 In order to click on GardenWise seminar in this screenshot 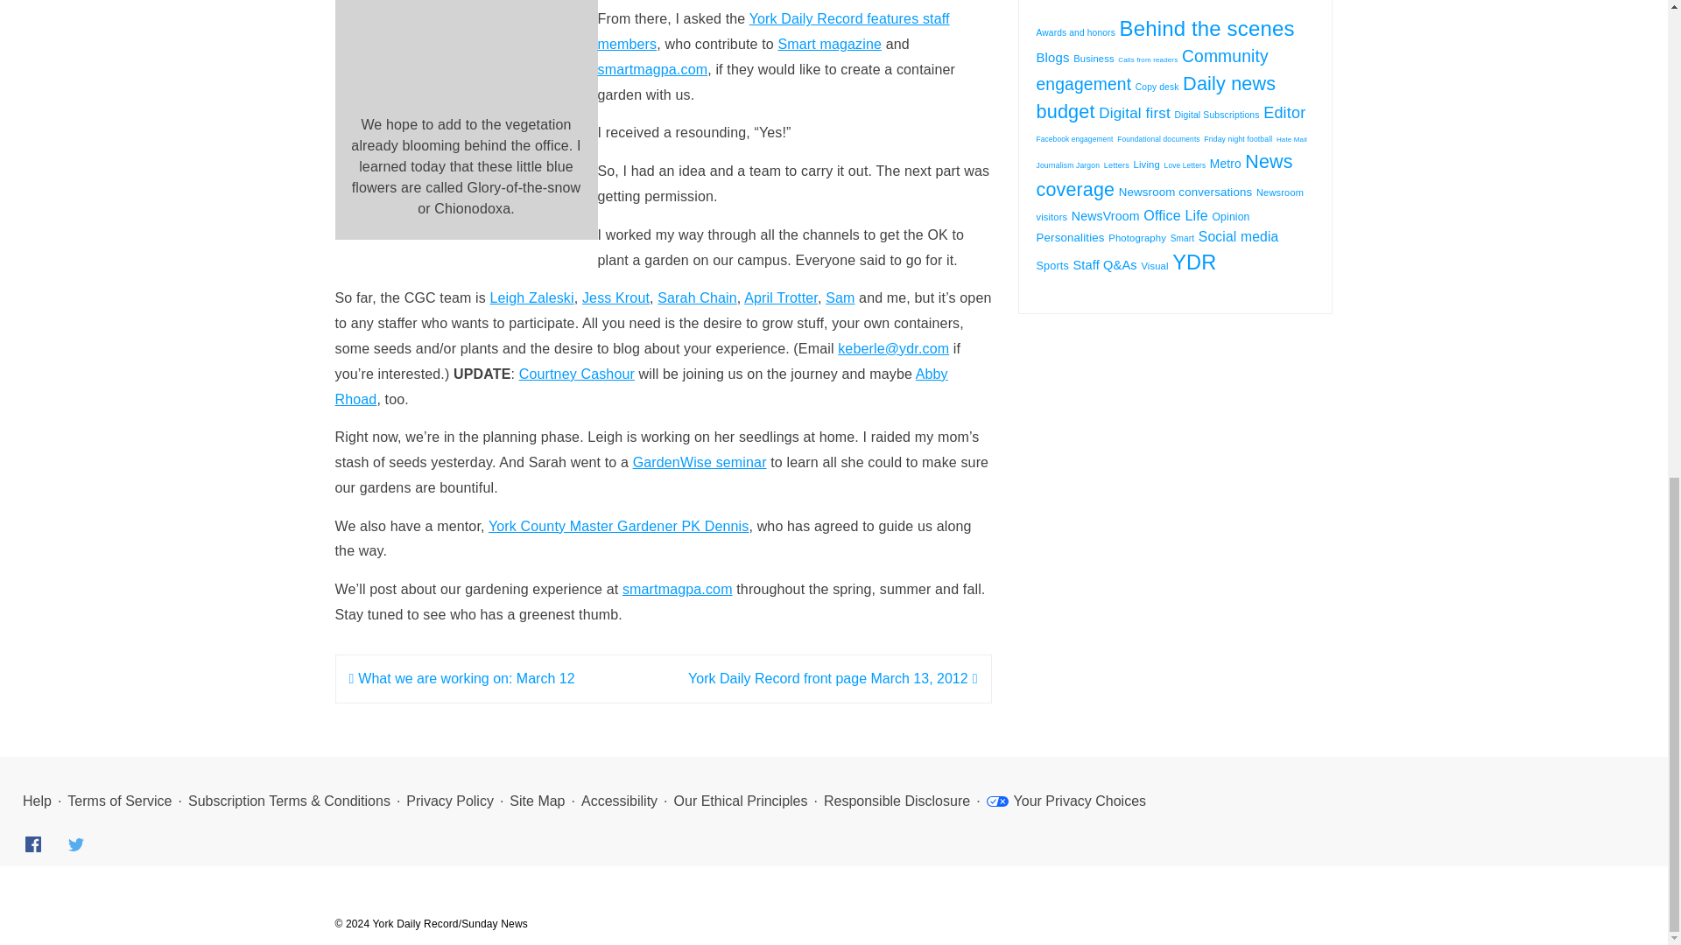, I will do `click(700, 462)`.